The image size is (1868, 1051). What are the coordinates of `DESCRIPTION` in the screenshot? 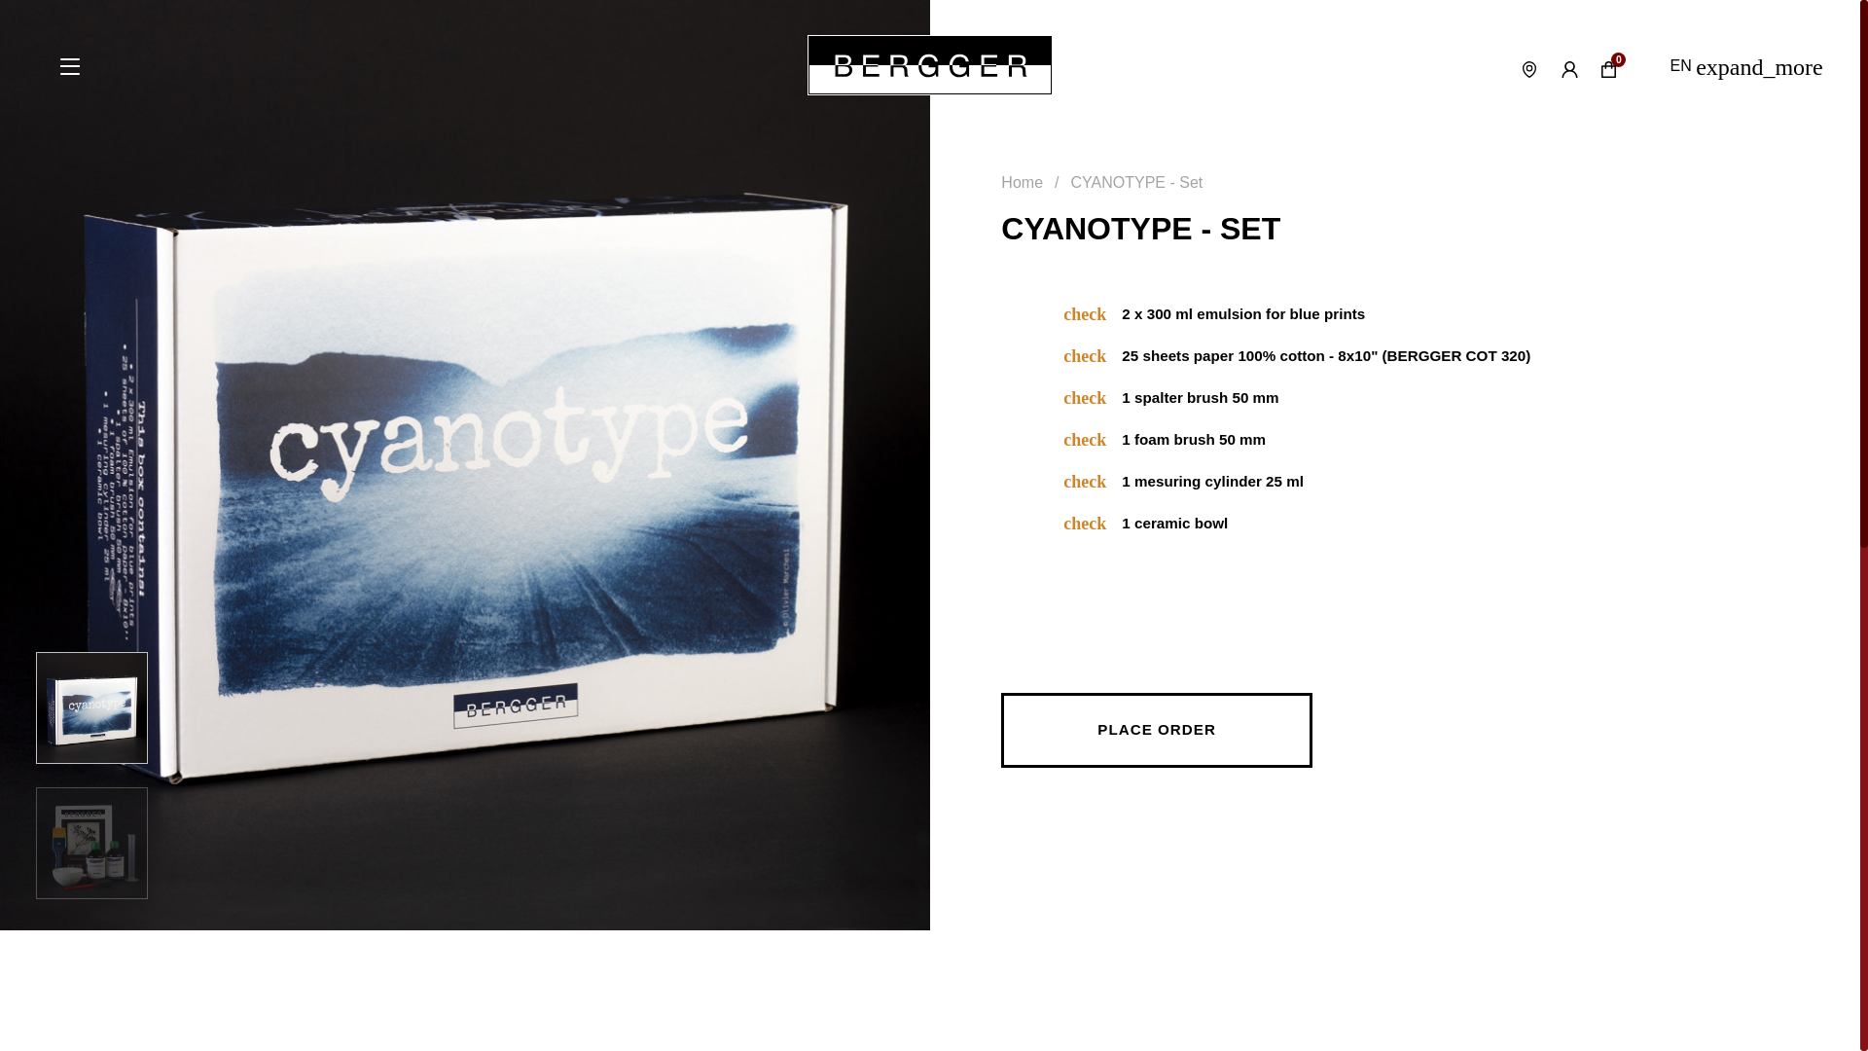 It's located at (760, 1037).